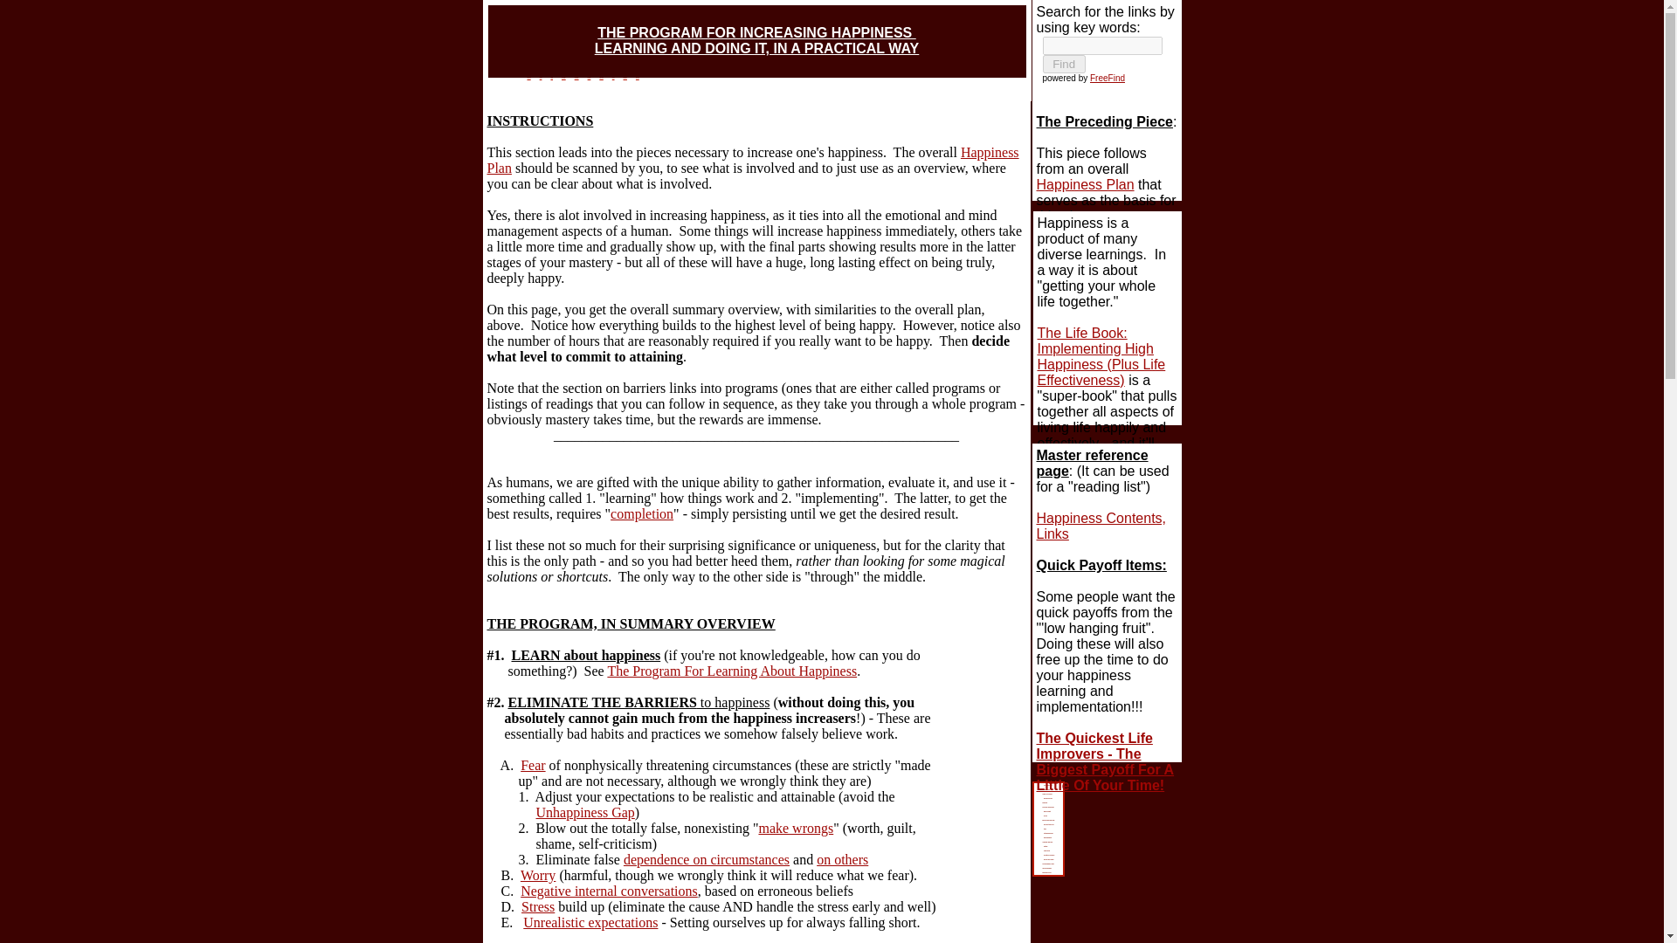  I want to click on Negative internal conversations, so click(608, 891).